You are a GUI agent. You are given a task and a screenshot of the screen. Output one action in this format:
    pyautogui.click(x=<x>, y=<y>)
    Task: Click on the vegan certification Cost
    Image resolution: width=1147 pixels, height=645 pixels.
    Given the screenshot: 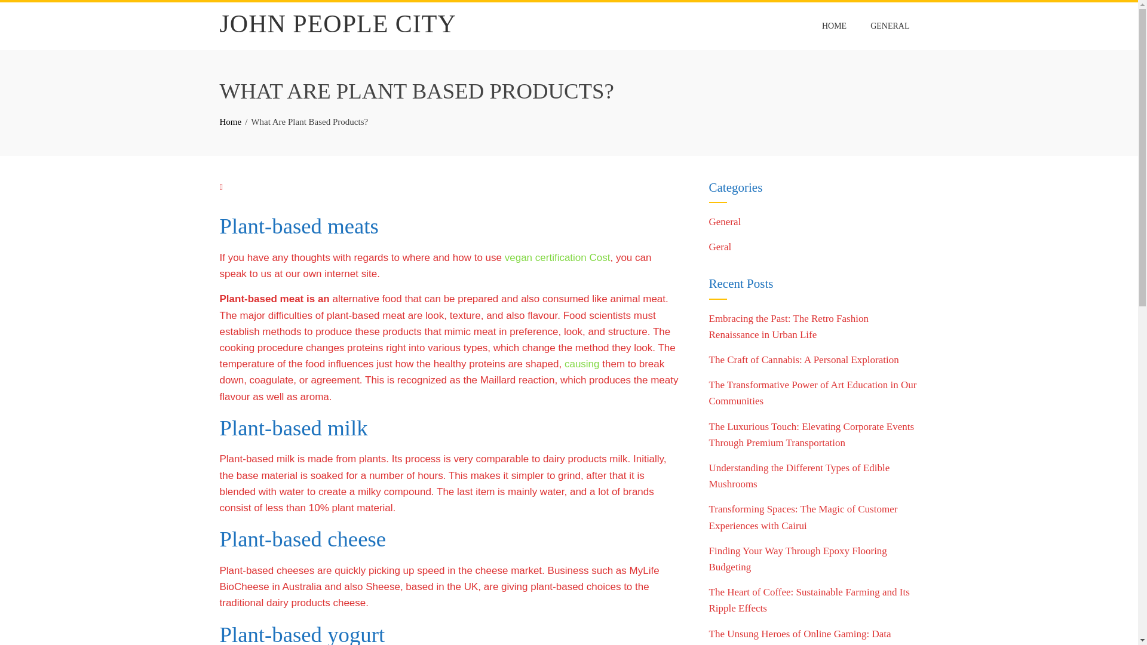 What is the action you would take?
    pyautogui.click(x=557, y=257)
    